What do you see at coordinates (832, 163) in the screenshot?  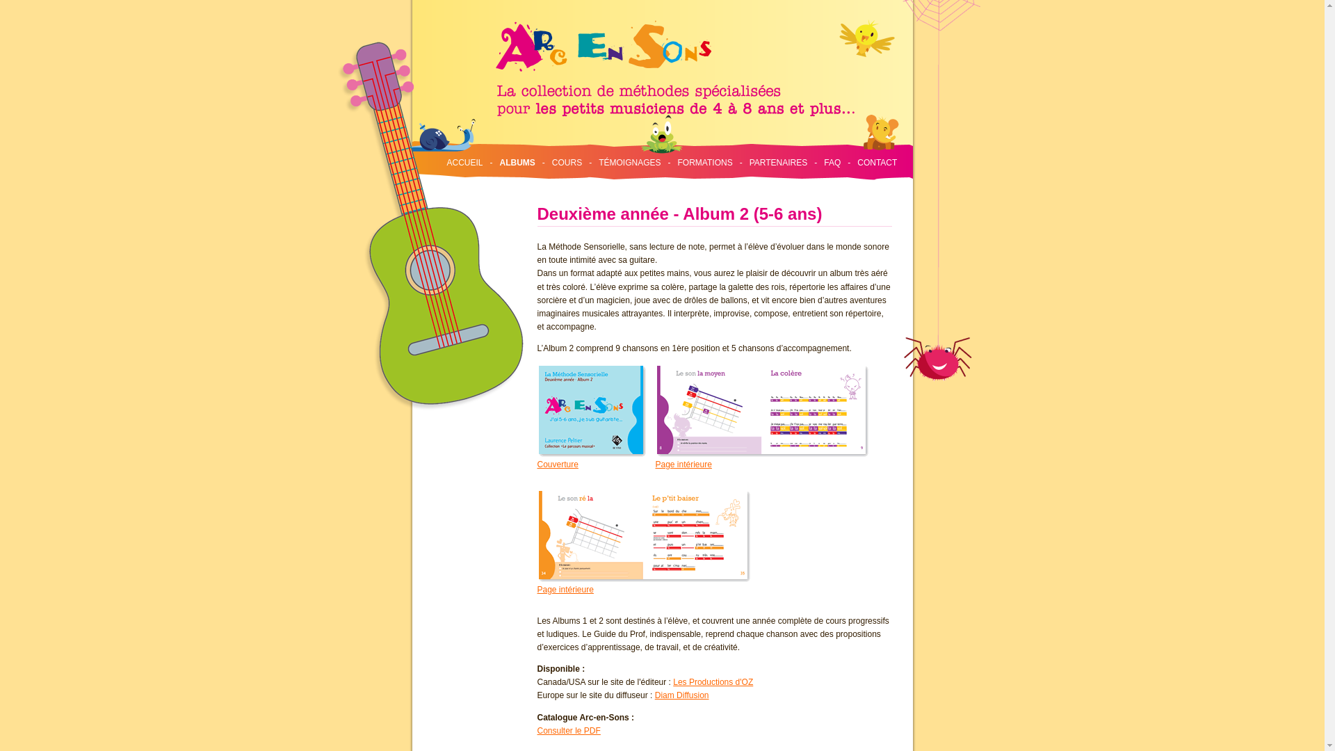 I see `FAQ` at bounding box center [832, 163].